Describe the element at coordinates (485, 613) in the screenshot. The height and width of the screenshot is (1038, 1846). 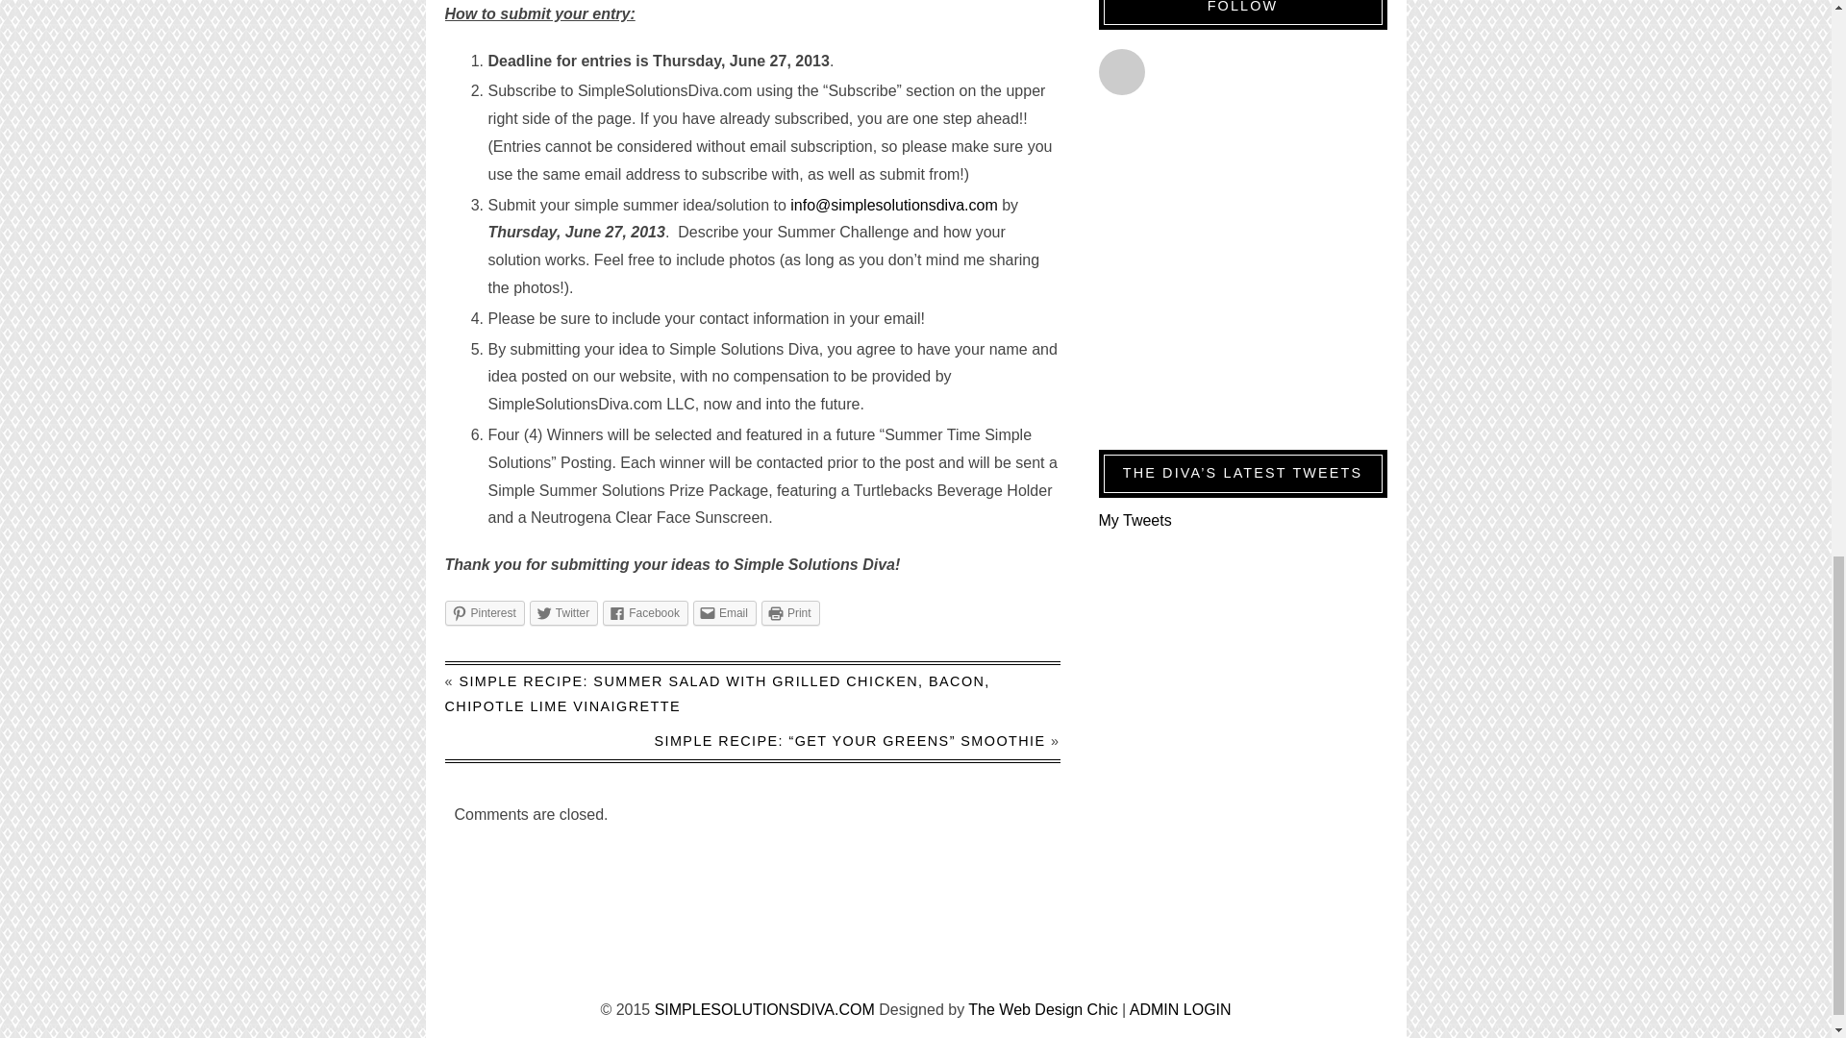
I see `Click to share on Pinterest` at that location.